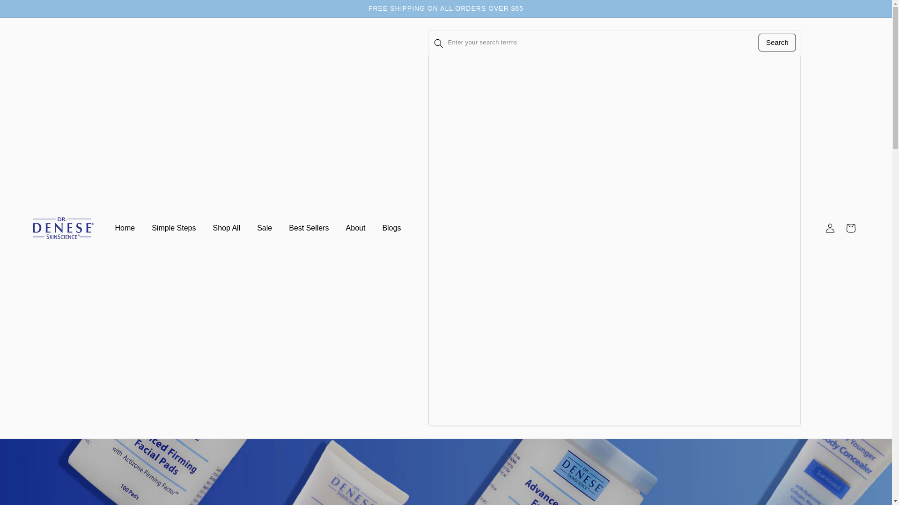  Describe the element at coordinates (356, 228) in the screenshot. I see `About` at that location.